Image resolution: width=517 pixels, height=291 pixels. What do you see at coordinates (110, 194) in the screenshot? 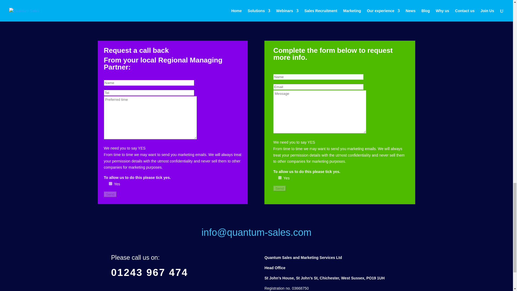
I see `Send` at bounding box center [110, 194].